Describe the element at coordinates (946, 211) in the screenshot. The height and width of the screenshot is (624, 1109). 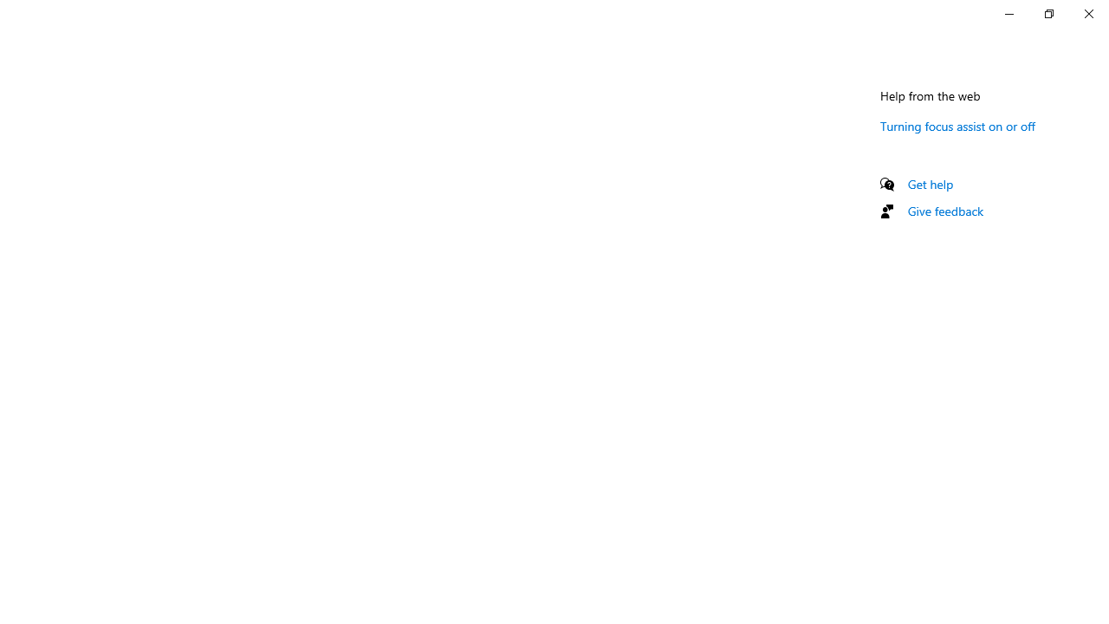
I see `Give feedback` at that location.